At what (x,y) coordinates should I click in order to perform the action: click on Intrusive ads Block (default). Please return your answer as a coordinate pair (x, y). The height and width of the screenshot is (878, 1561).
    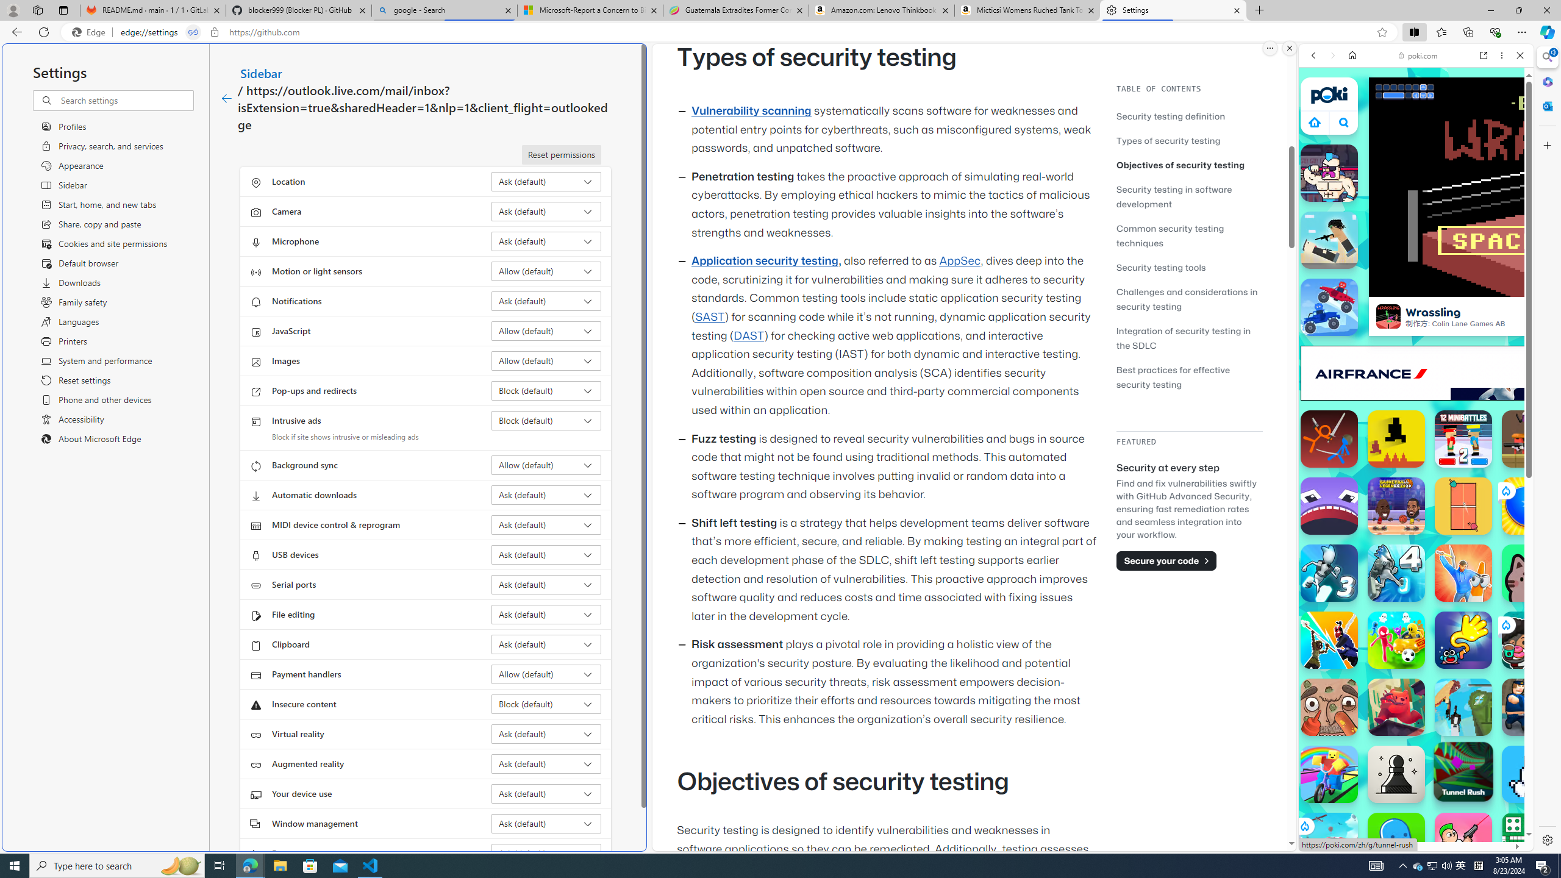
    Looking at the image, I should click on (546, 420).